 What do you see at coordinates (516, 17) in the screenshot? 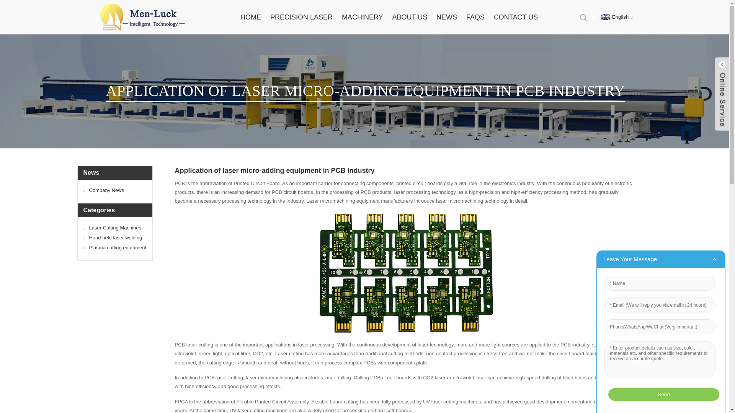
I see `CONTACT US` at bounding box center [516, 17].